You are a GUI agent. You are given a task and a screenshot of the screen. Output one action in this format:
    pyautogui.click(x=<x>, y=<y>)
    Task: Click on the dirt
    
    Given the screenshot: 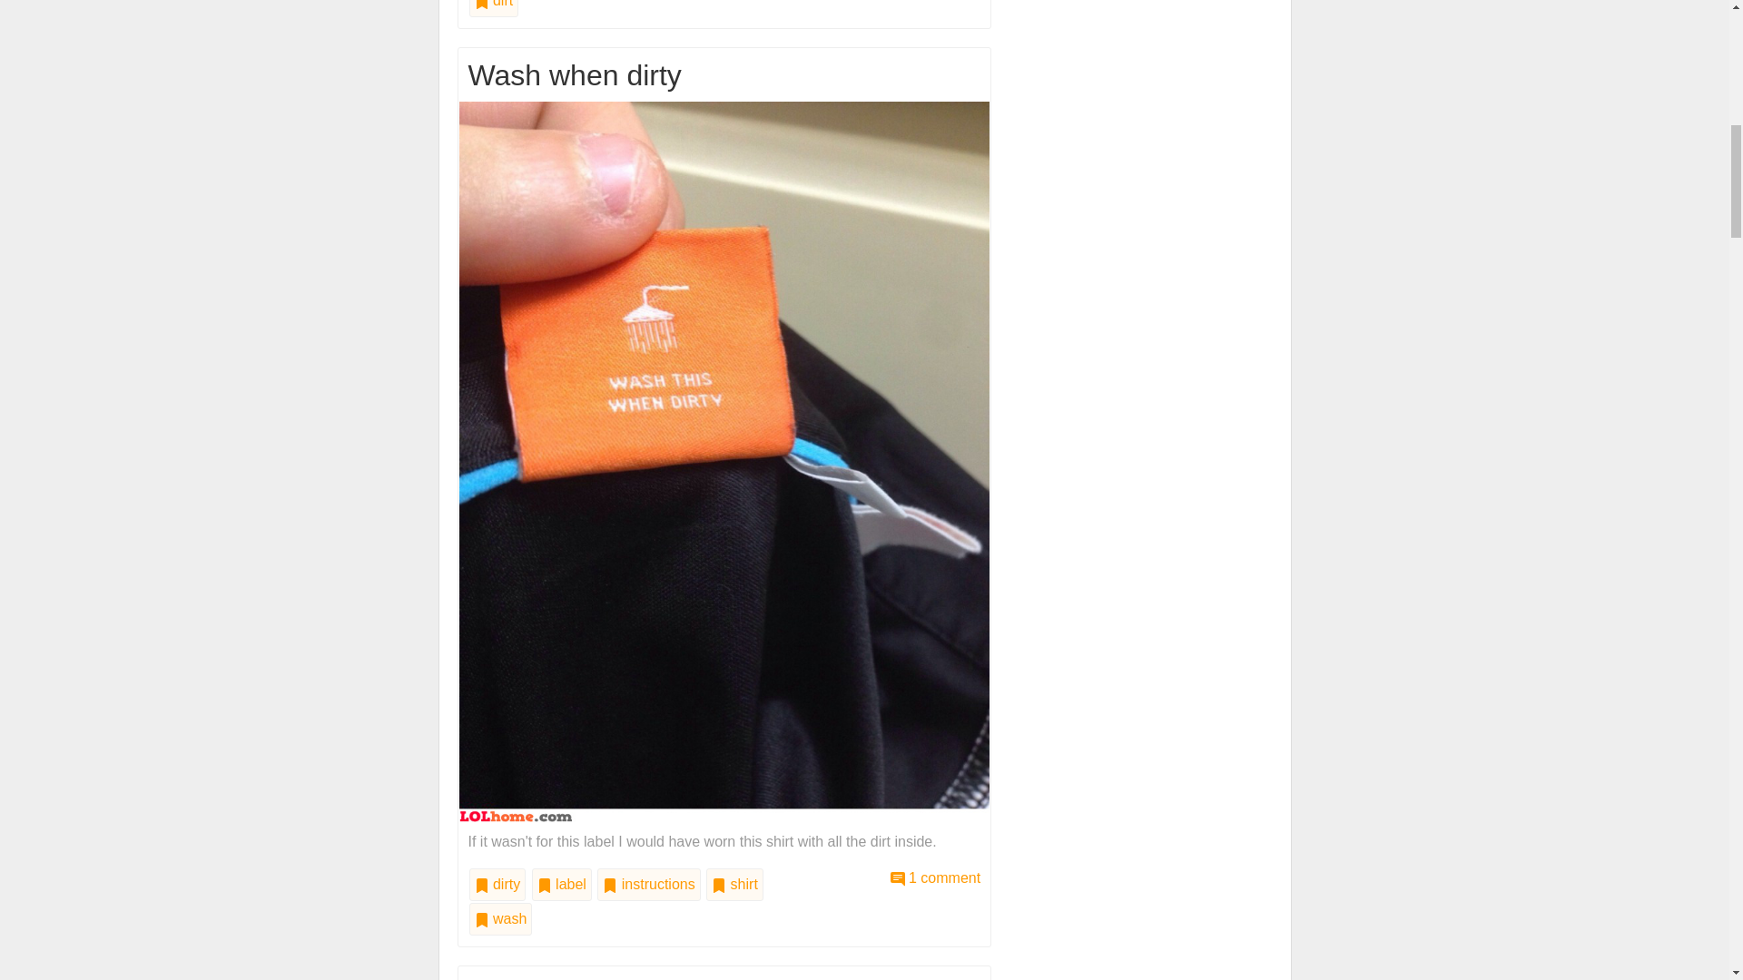 What is the action you would take?
    pyautogui.click(x=493, y=9)
    